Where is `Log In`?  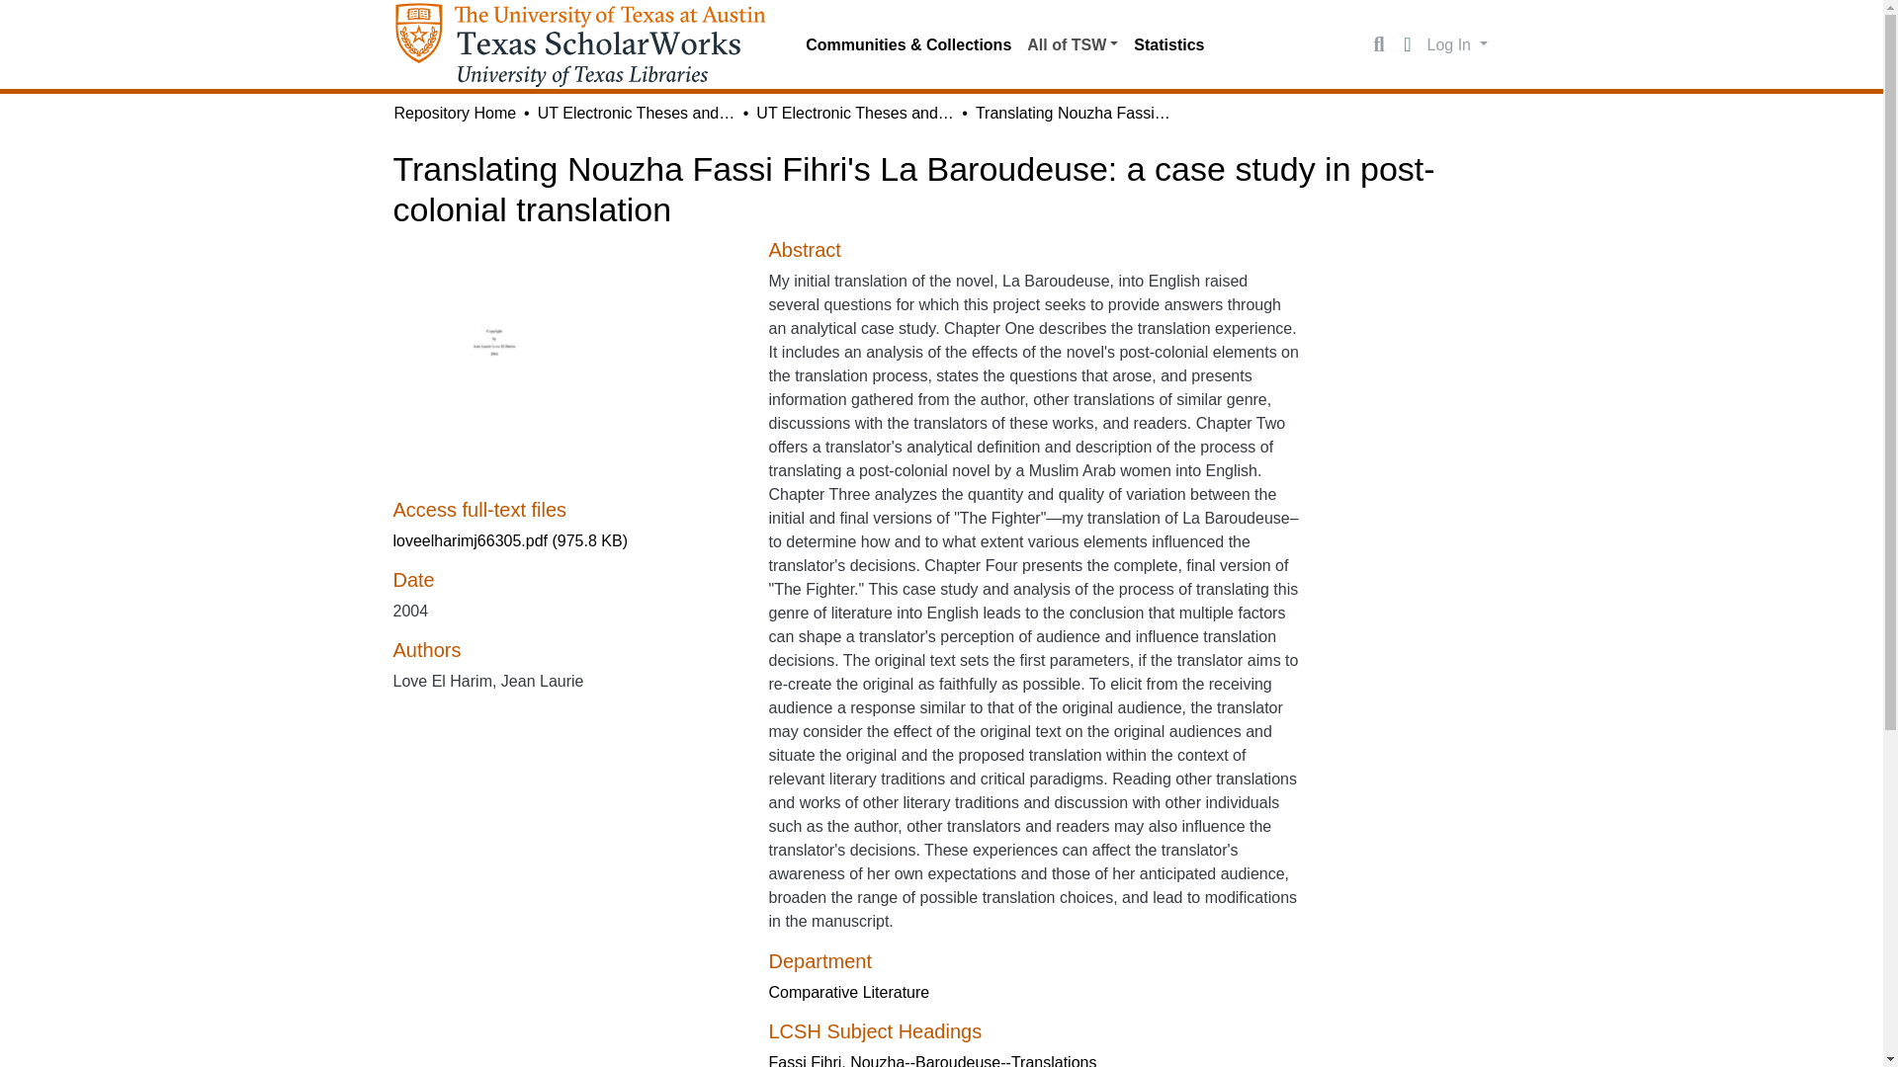 Log In is located at coordinates (1457, 43).